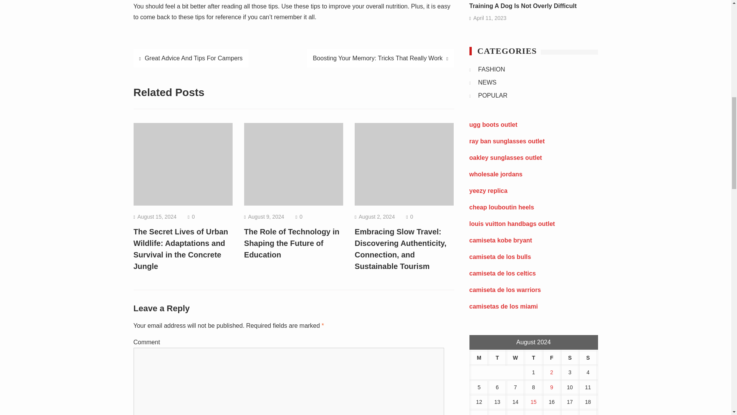 This screenshot has width=737, height=415. I want to click on Thursday, so click(533, 358).